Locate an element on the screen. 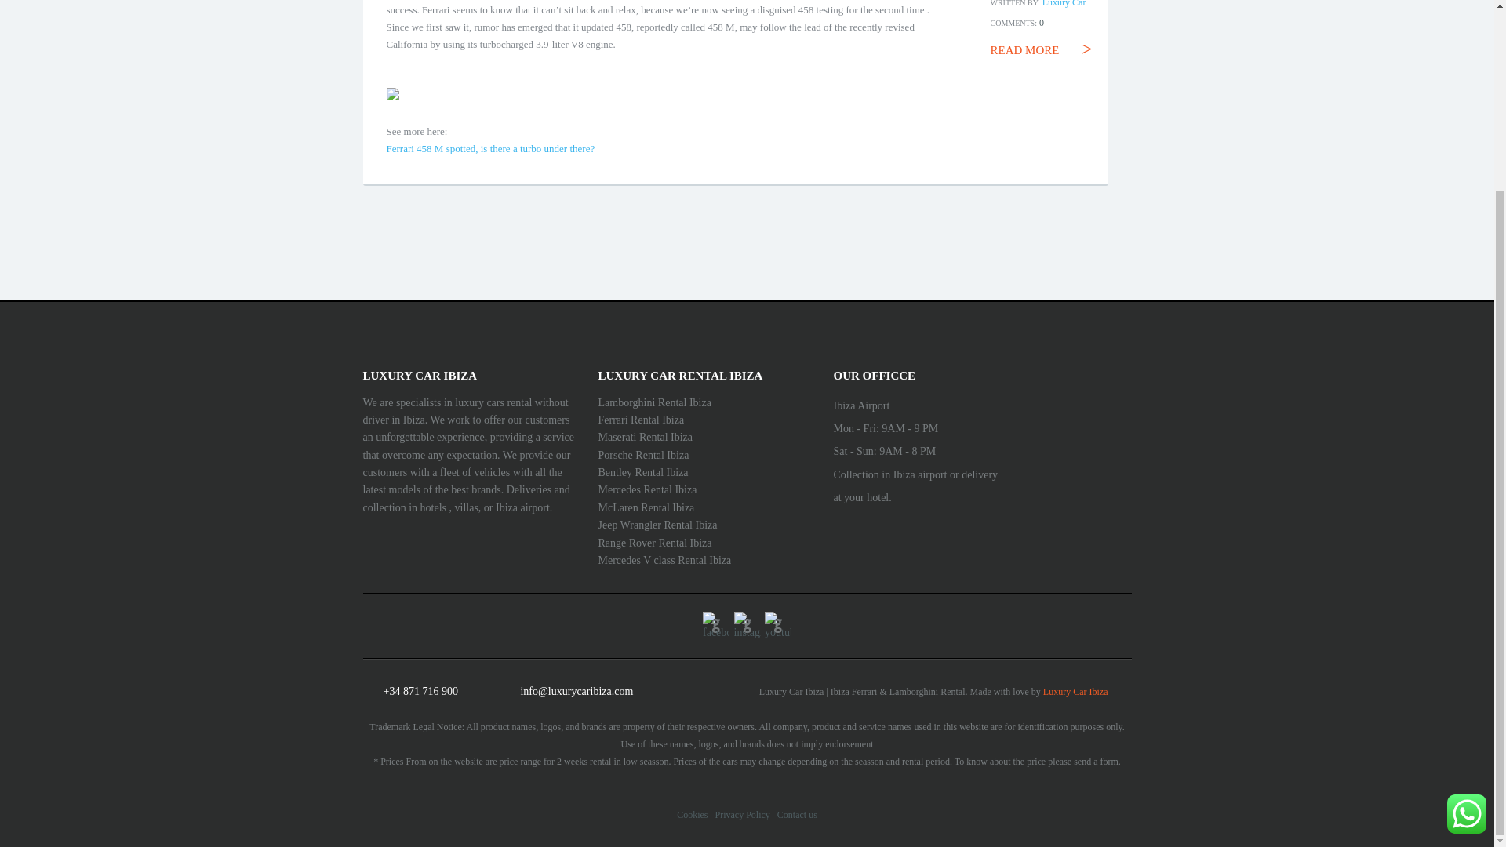 Image resolution: width=1506 pixels, height=847 pixels. Mercedes V class Rental Ibiza is located at coordinates (664, 560).